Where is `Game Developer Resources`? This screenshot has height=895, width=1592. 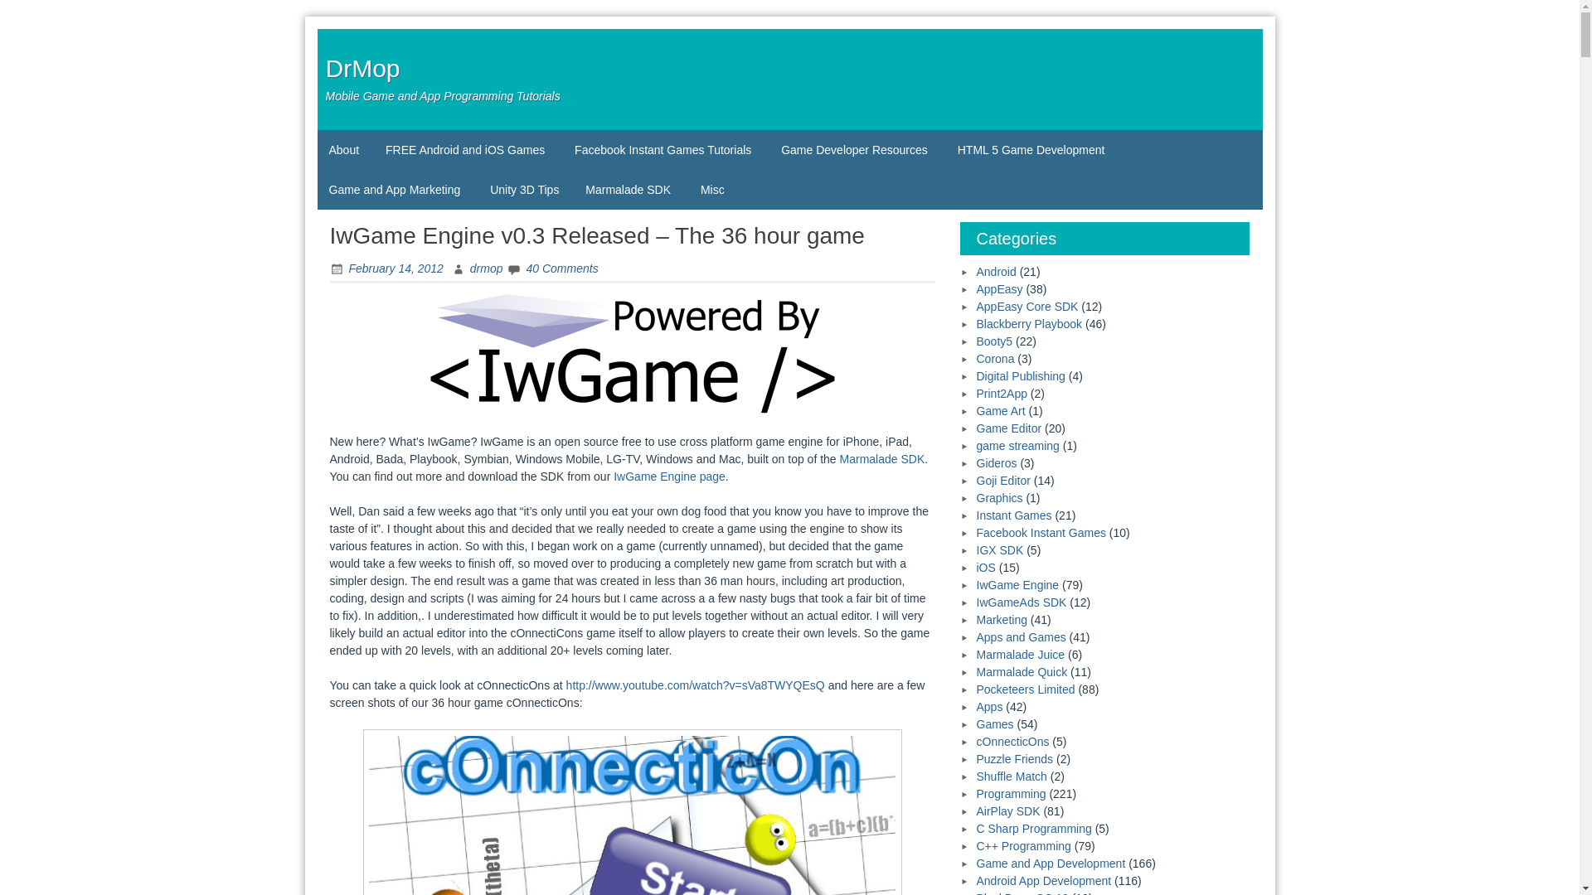
Game Developer Resources is located at coordinates (856, 149).